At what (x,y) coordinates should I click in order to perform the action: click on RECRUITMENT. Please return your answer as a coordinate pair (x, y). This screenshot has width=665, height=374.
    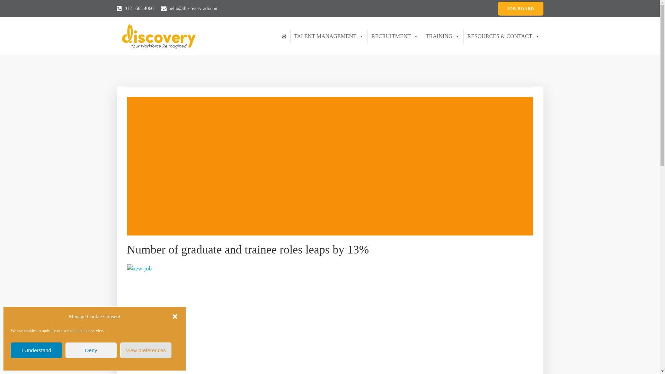
    Looking at the image, I should click on (394, 36).